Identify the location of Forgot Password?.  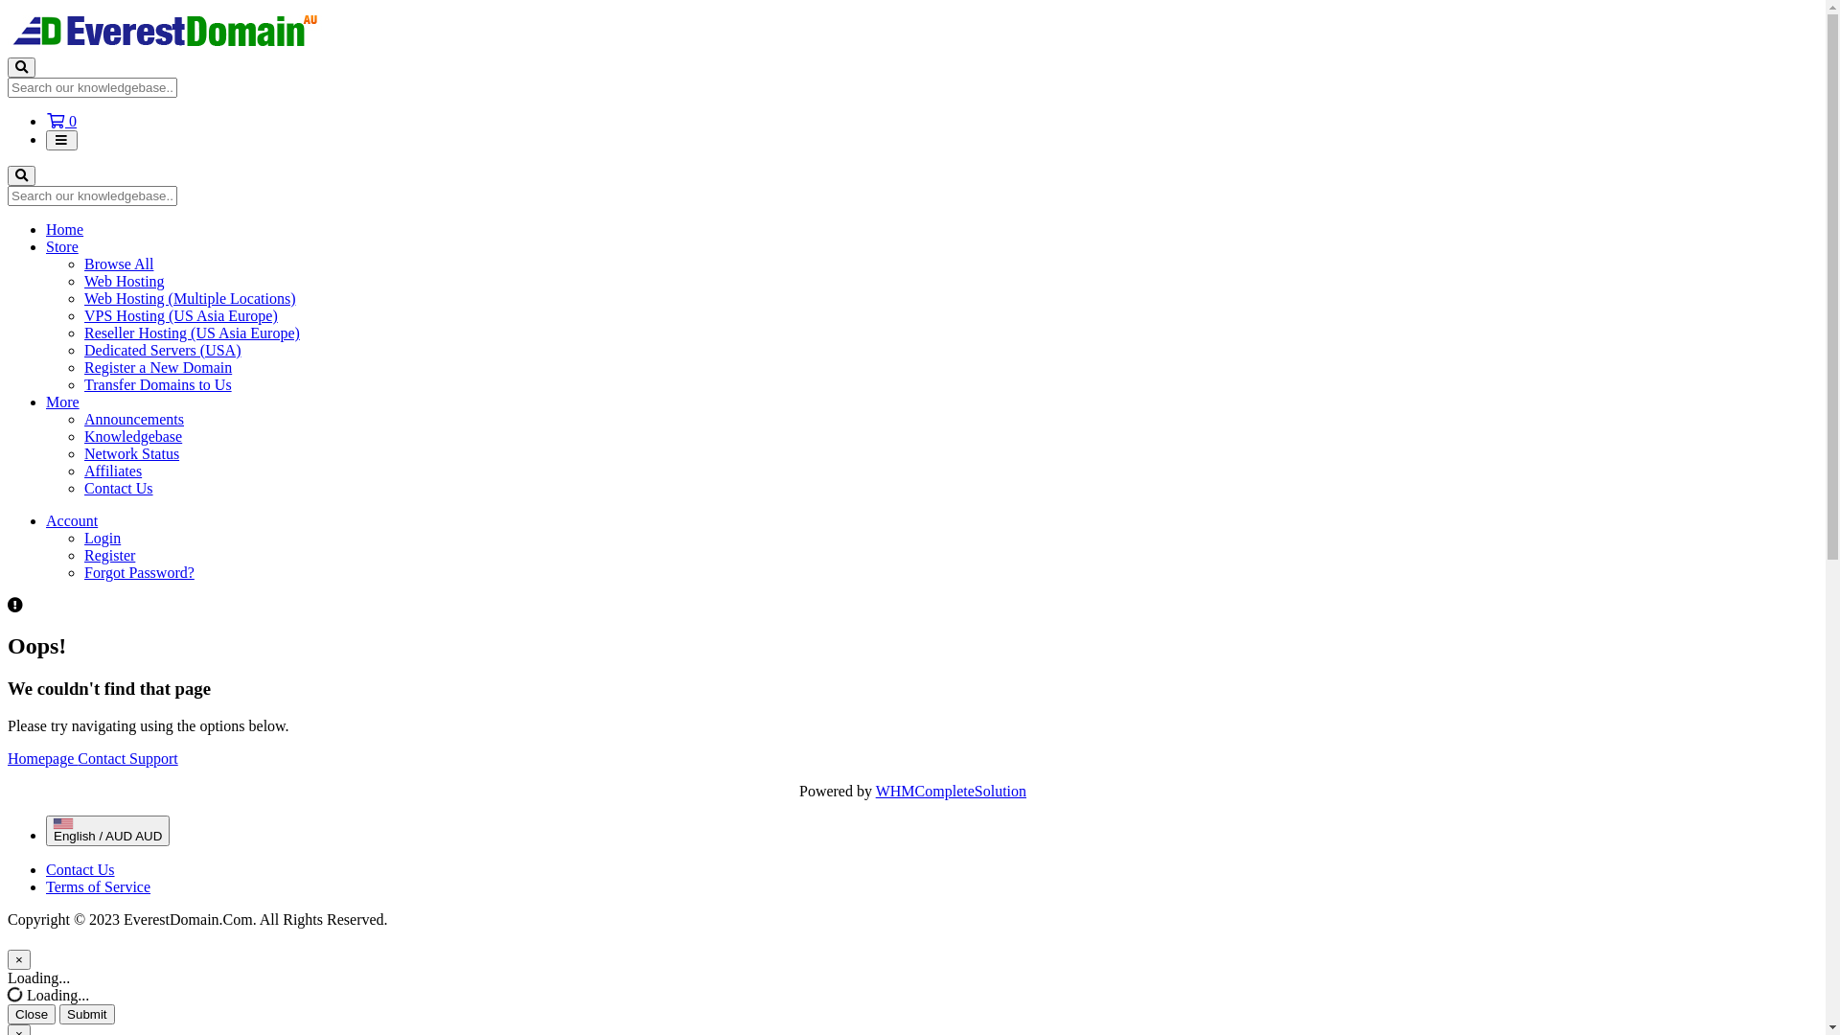
(140, 573).